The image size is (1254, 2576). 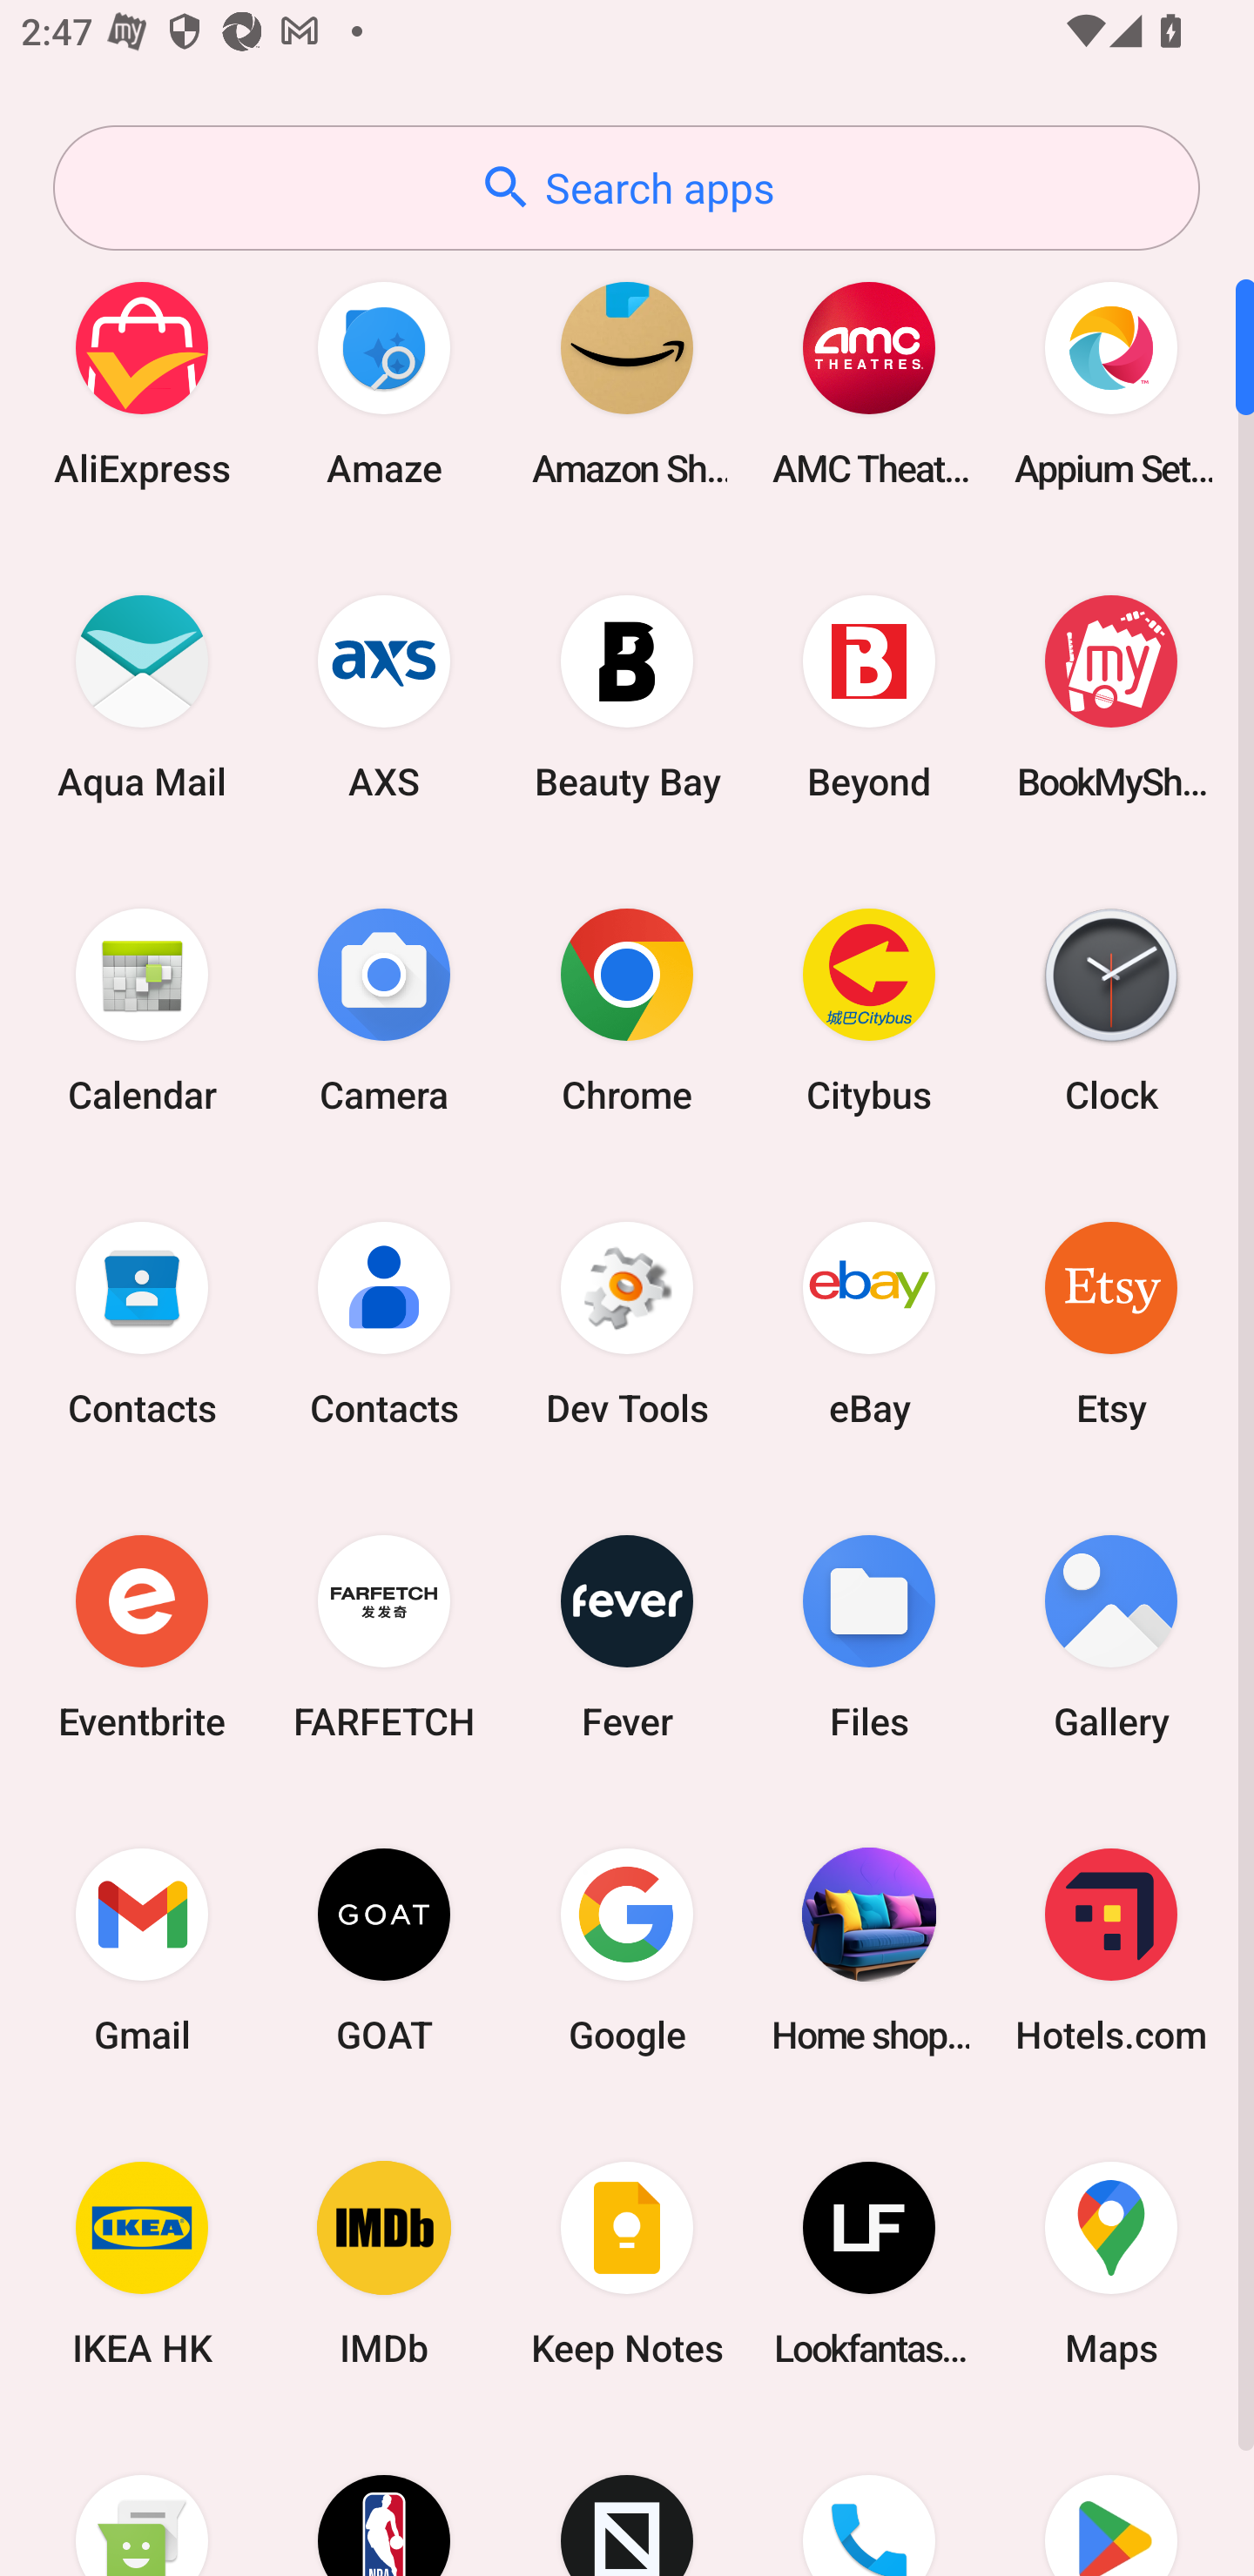 What do you see at coordinates (869, 1949) in the screenshot?
I see `Home shopping` at bounding box center [869, 1949].